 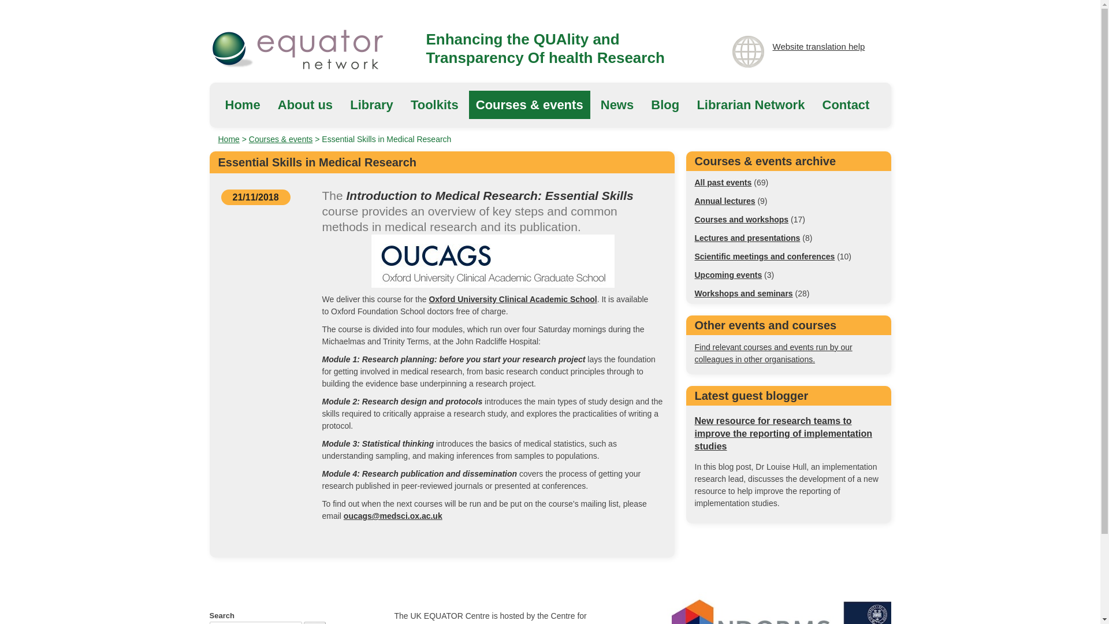 What do you see at coordinates (229, 139) in the screenshot?
I see `Home` at bounding box center [229, 139].